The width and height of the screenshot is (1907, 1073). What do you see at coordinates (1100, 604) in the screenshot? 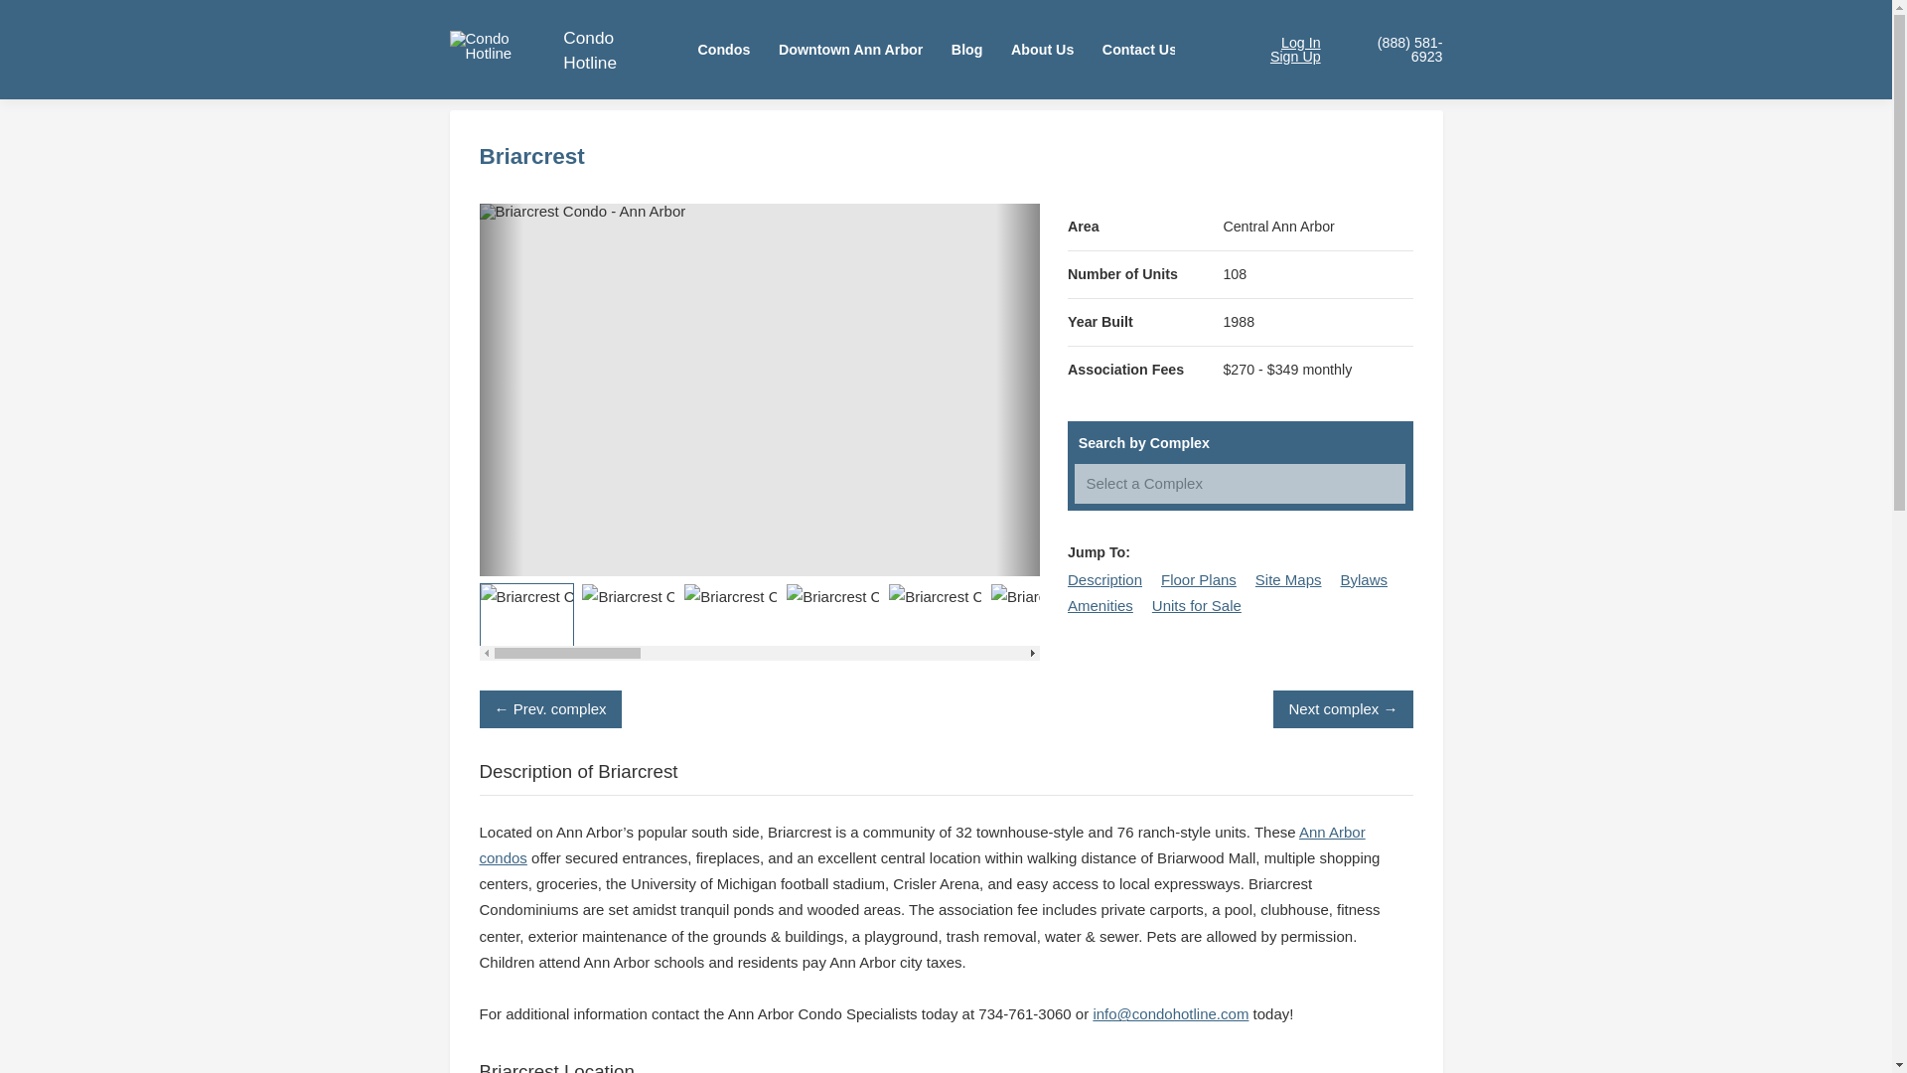
I see `Amenities` at bounding box center [1100, 604].